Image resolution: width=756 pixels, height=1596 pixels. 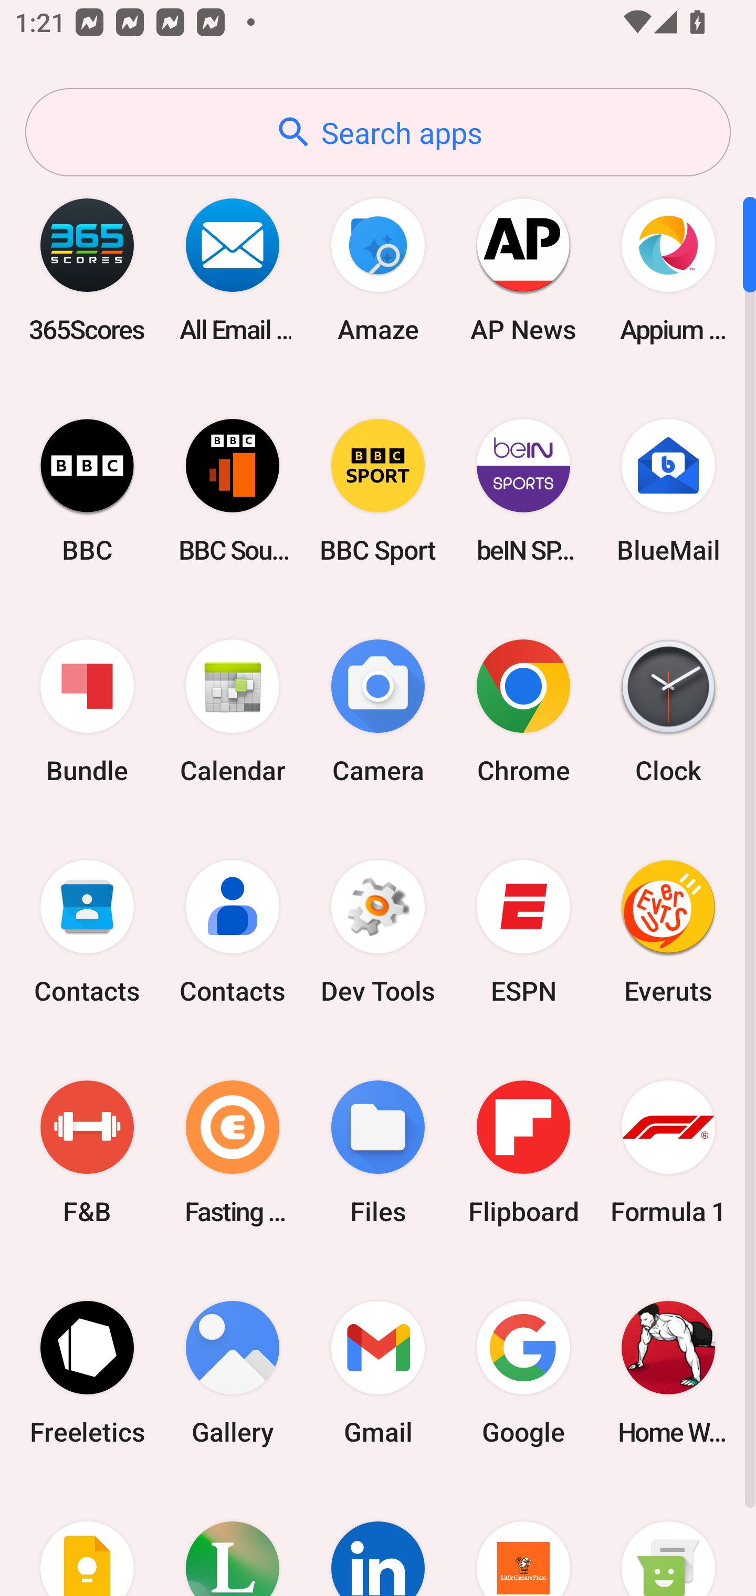 I want to click on Amaze, so click(x=378, y=270).